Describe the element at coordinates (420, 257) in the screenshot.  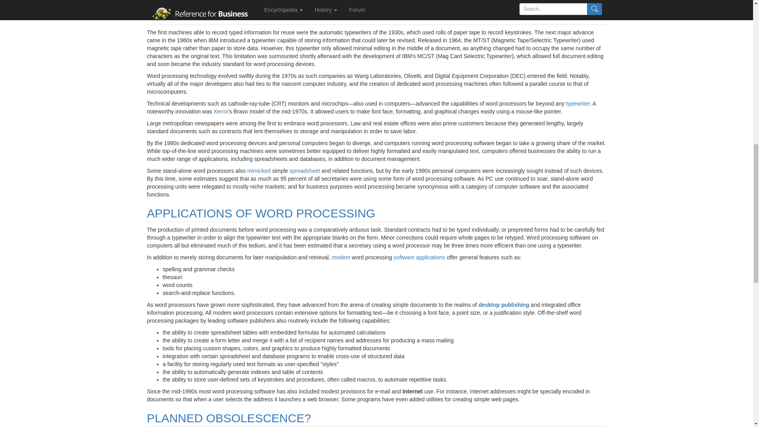
I see `View 'software applications' definition from Wikipedia` at that location.